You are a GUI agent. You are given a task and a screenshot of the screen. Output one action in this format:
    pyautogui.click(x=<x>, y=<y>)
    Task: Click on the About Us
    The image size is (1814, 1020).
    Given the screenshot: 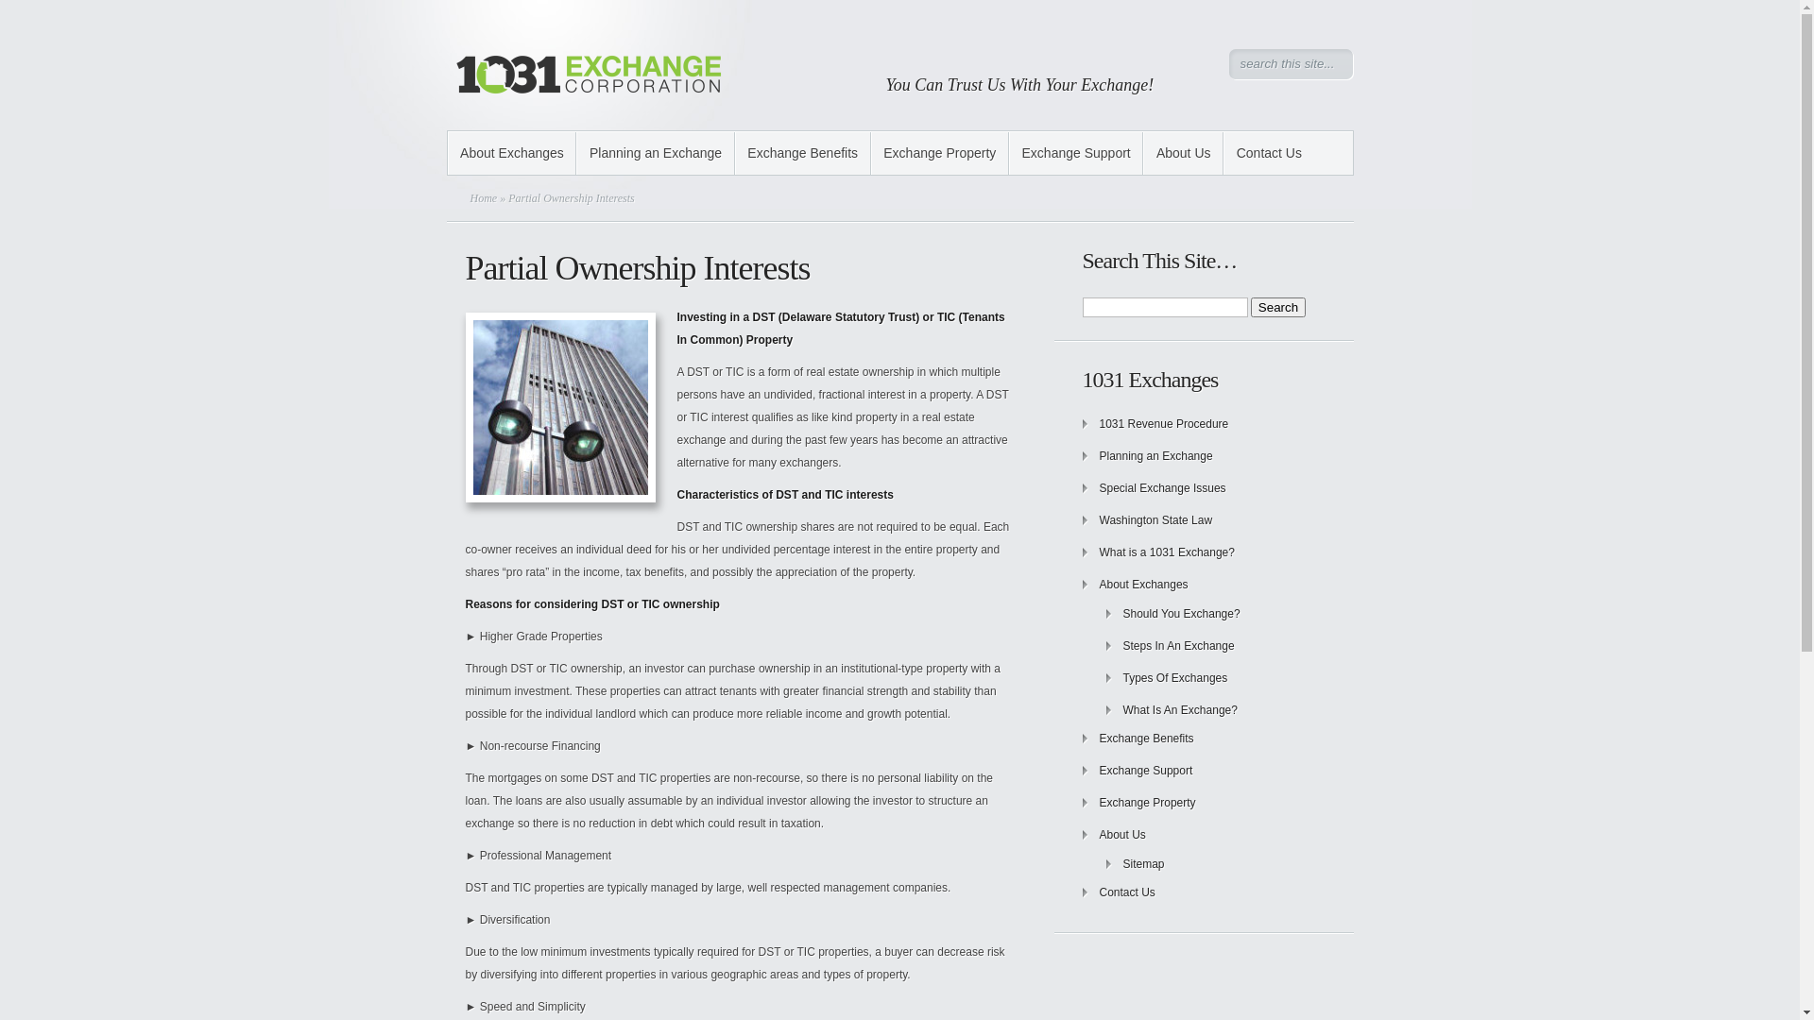 What is the action you would take?
    pyautogui.click(x=1183, y=153)
    